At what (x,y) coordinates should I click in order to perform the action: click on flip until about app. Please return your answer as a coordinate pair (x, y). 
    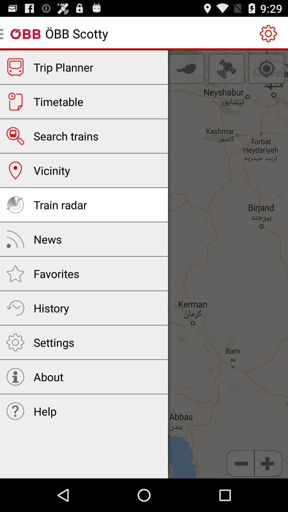
    Looking at the image, I should click on (49, 377).